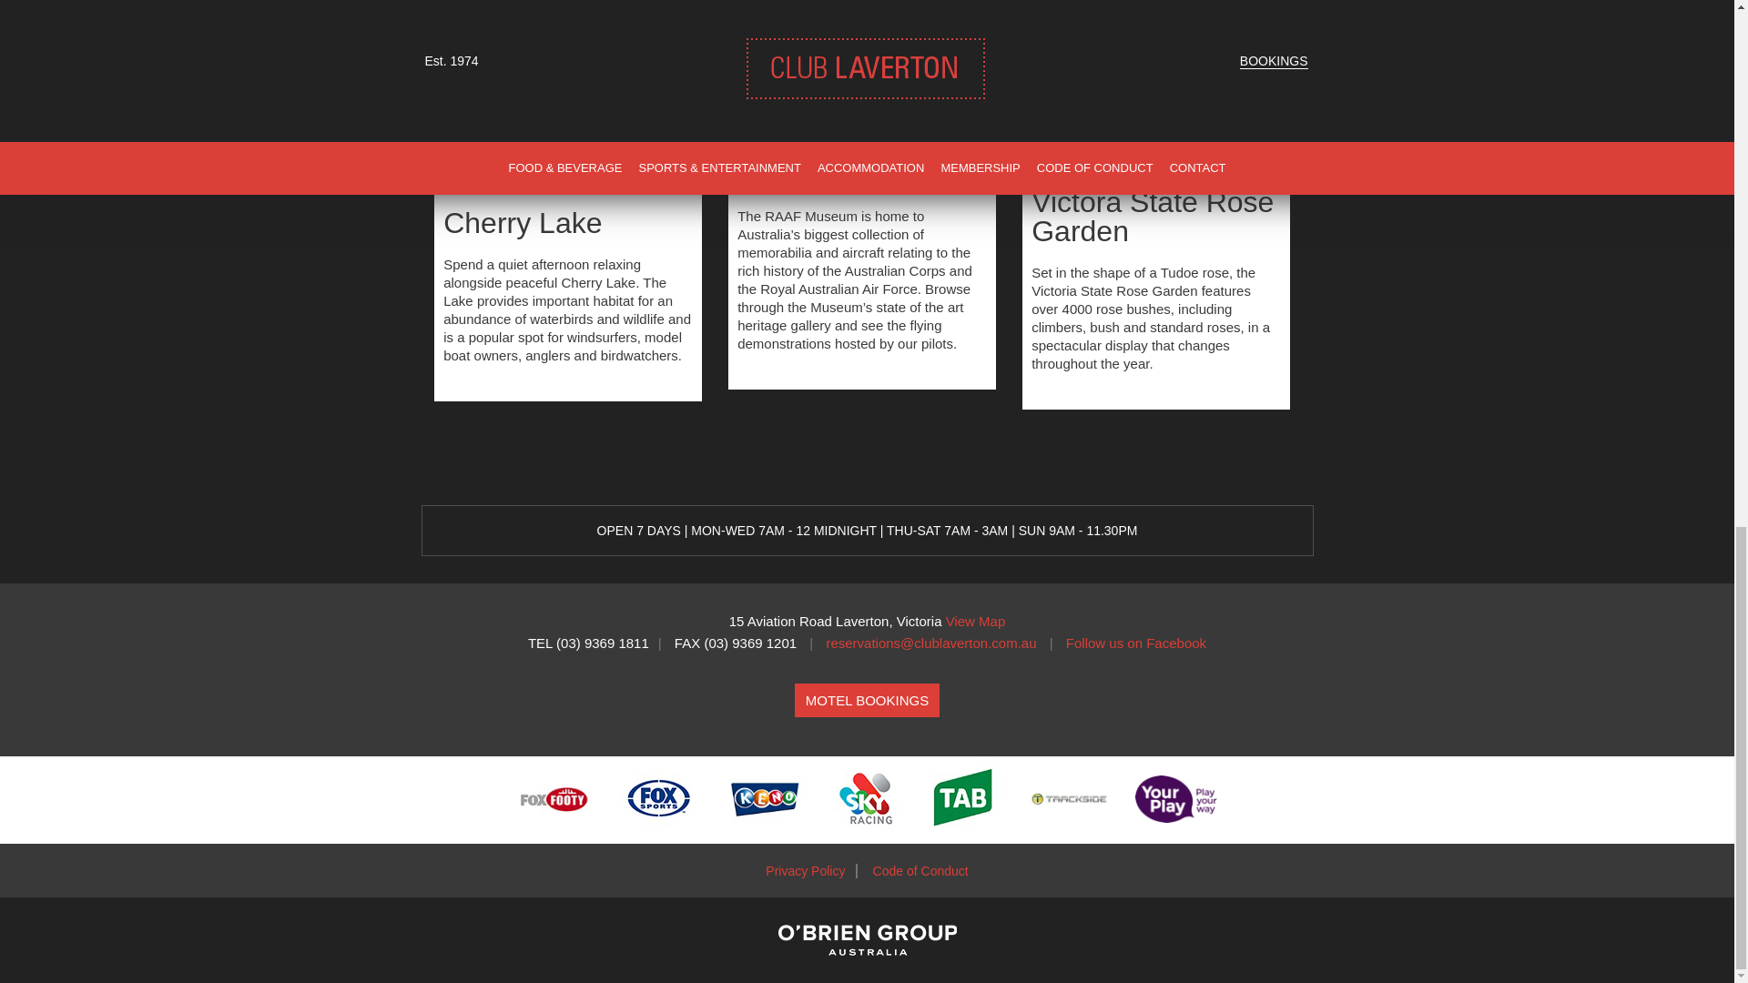 This screenshot has height=983, width=1748. I want to click on Motel Bookings, so click(867, 700).